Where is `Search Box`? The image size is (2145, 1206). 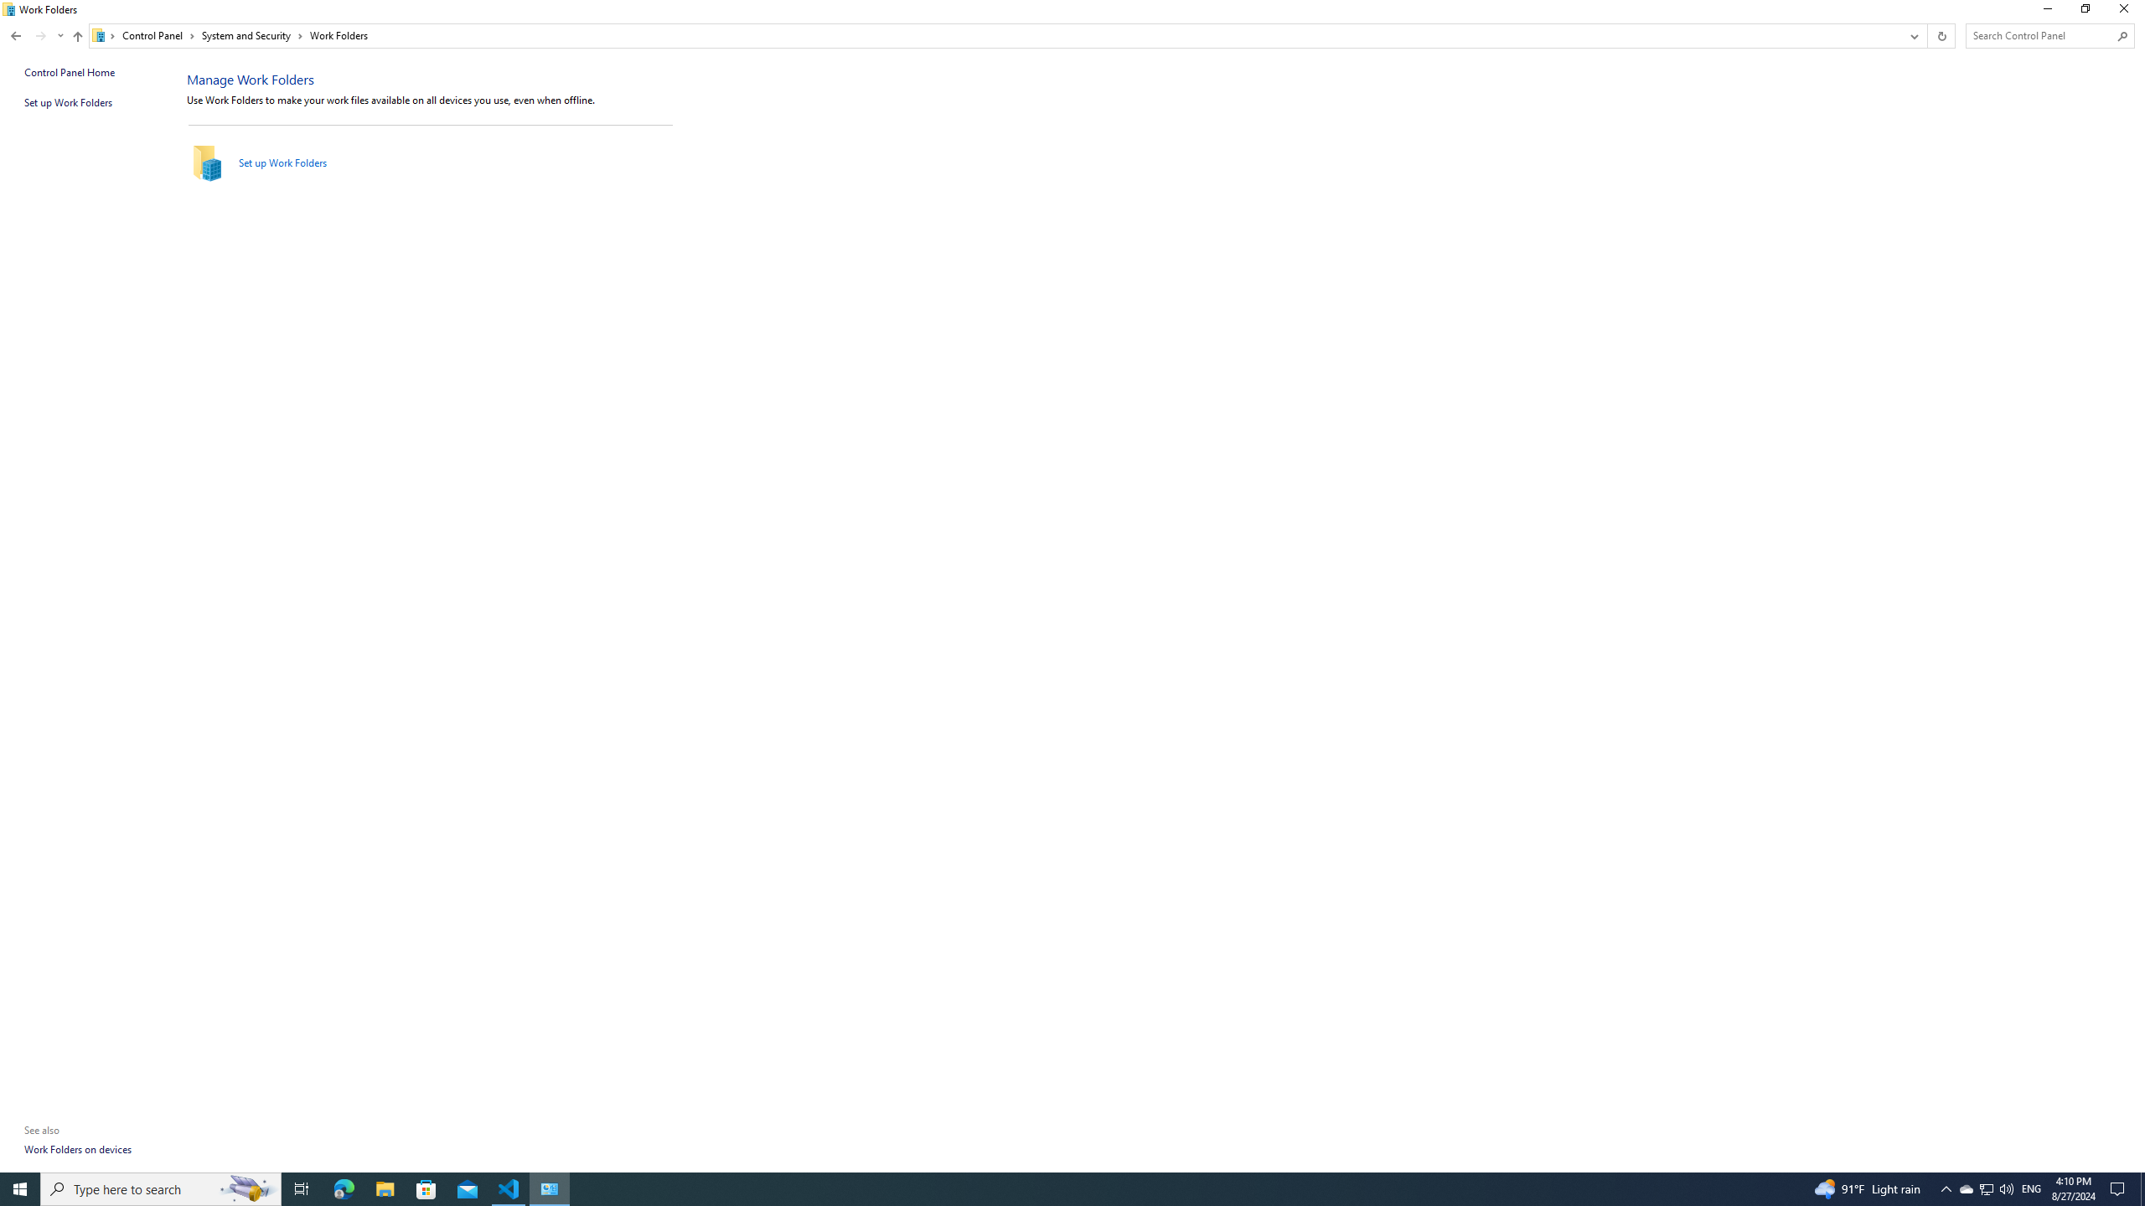
Search Box is located at coordinates (2041, 35).